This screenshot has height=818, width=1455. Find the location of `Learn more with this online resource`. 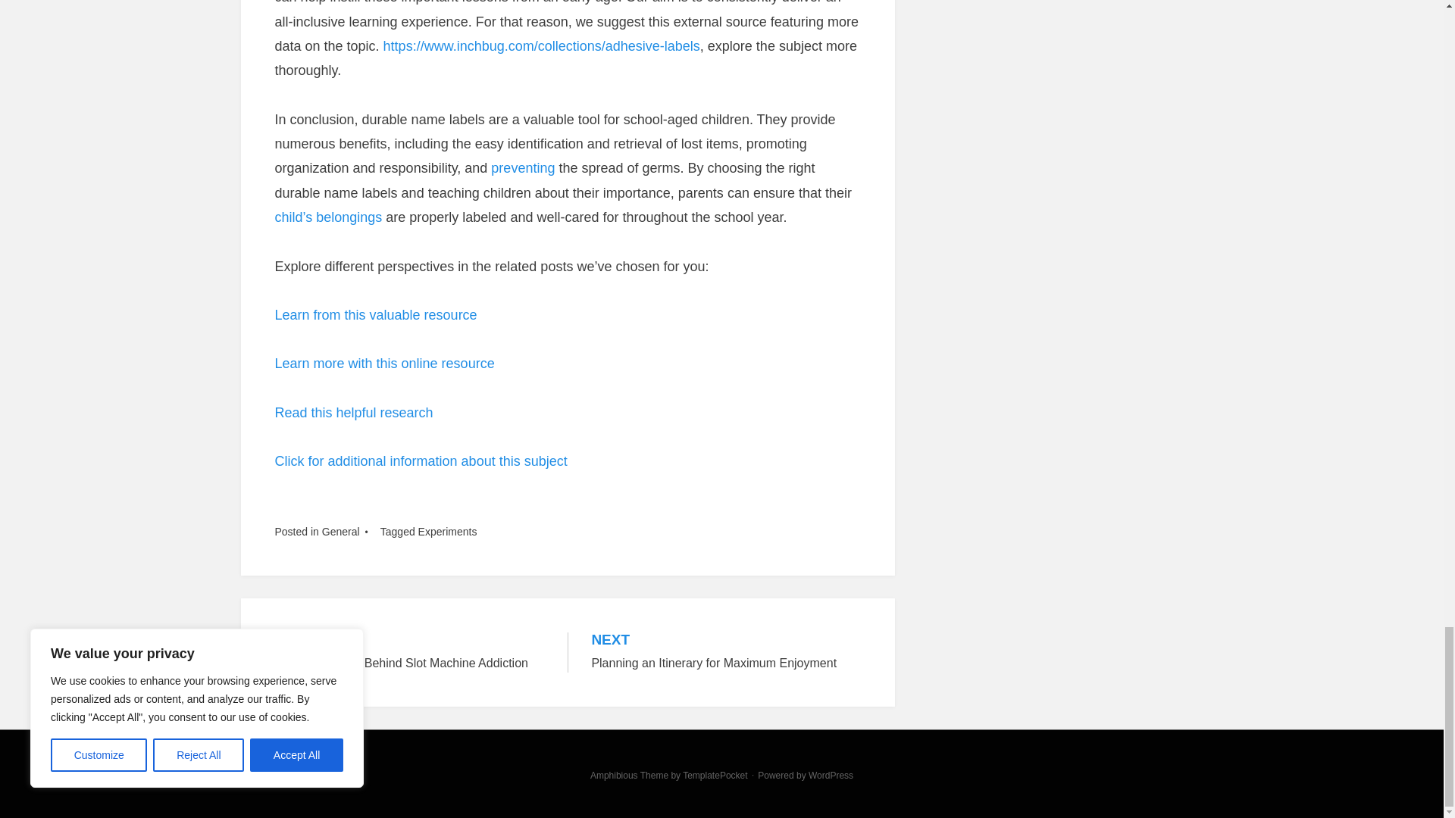

Learn more with this online resource is located at coordinates (715, 776).